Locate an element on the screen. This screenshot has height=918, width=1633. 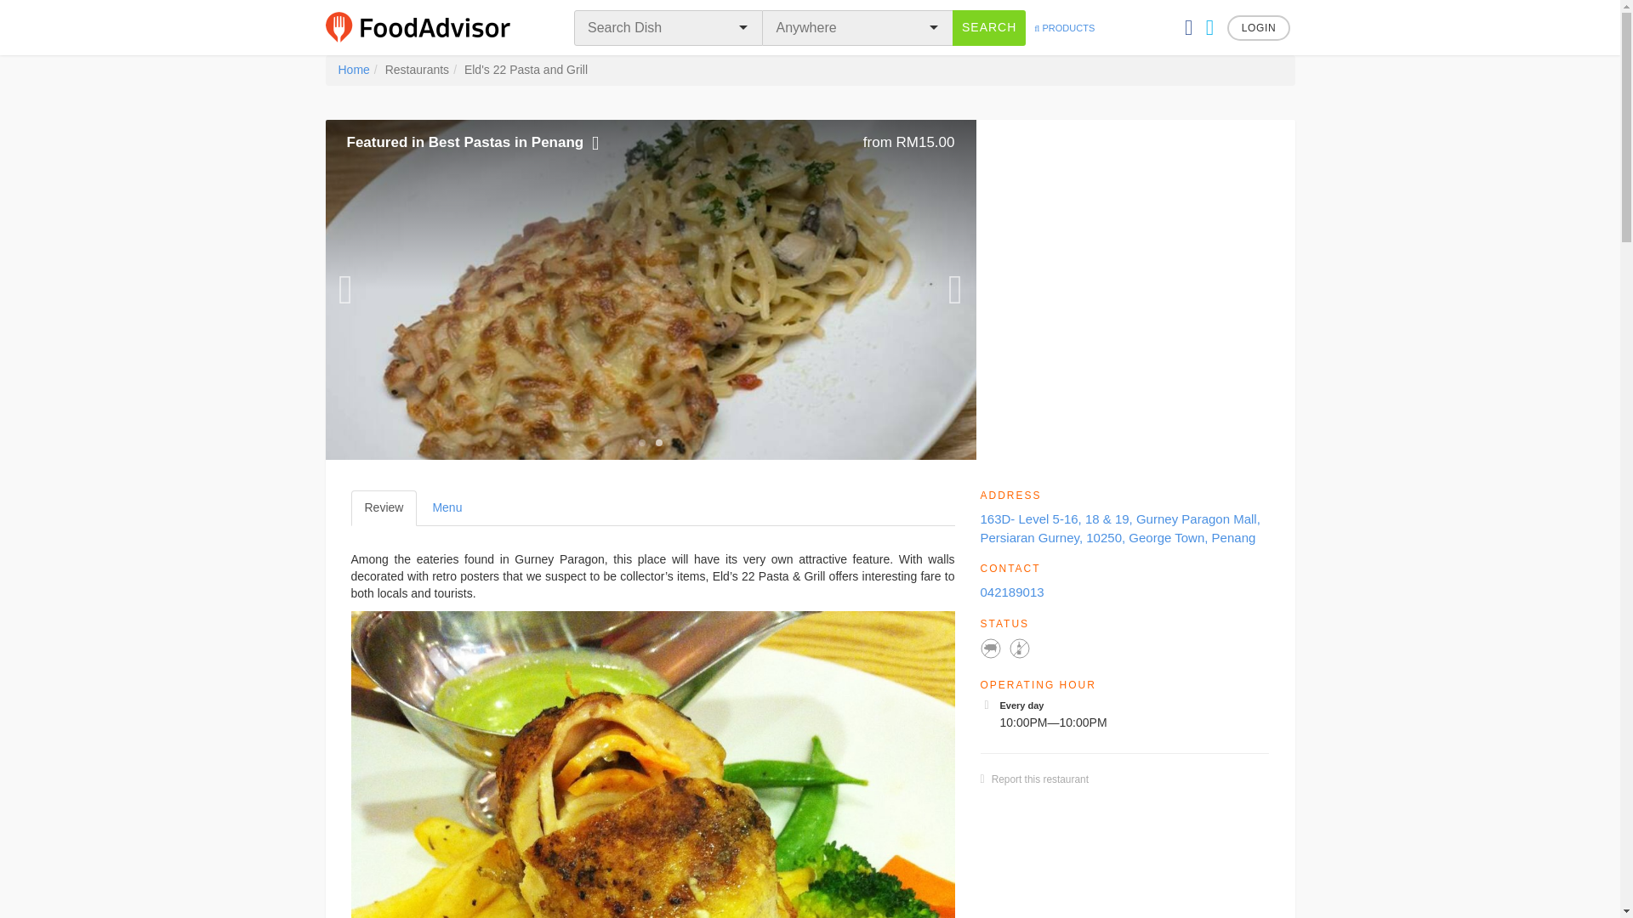
1 is located at coordinates (446, 507).